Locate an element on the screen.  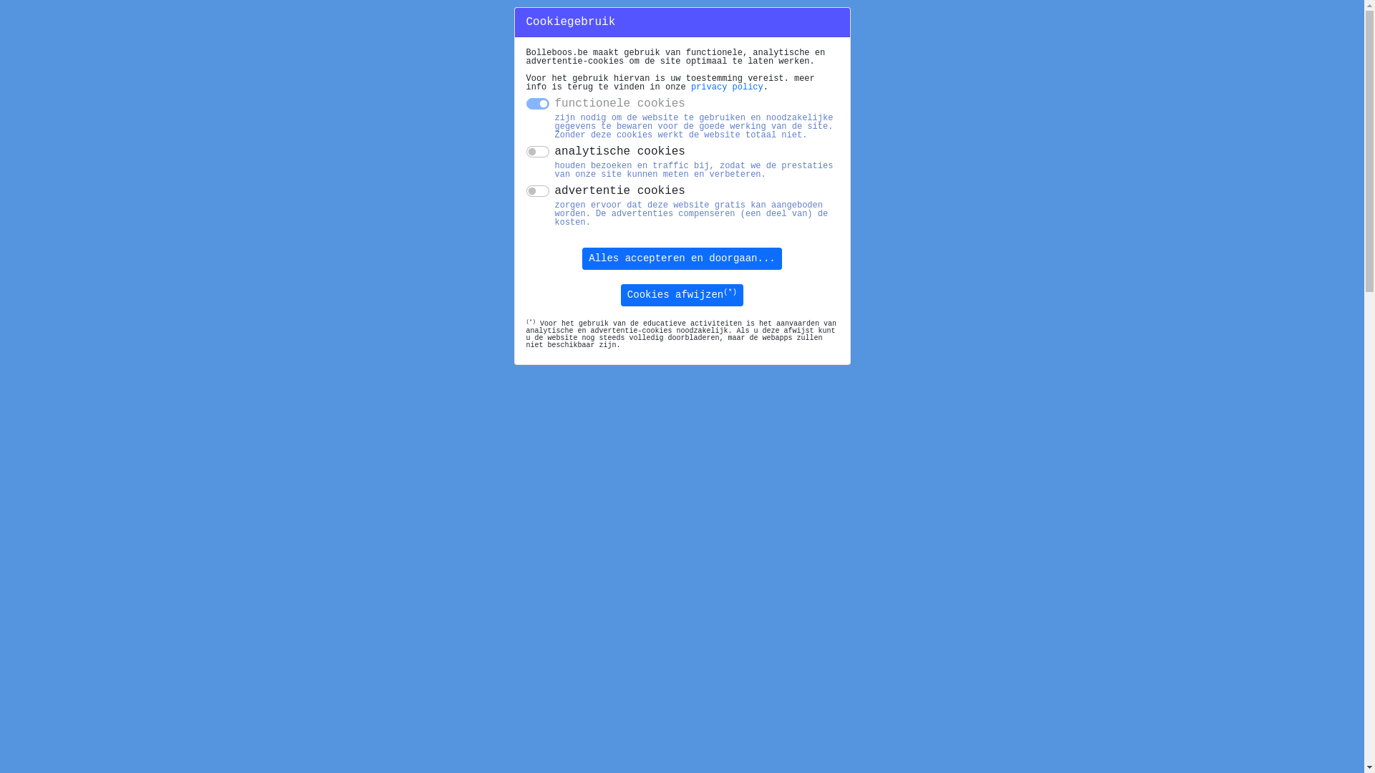
Alles accepteren en doorgaan... is located at coordinates (682, 259).